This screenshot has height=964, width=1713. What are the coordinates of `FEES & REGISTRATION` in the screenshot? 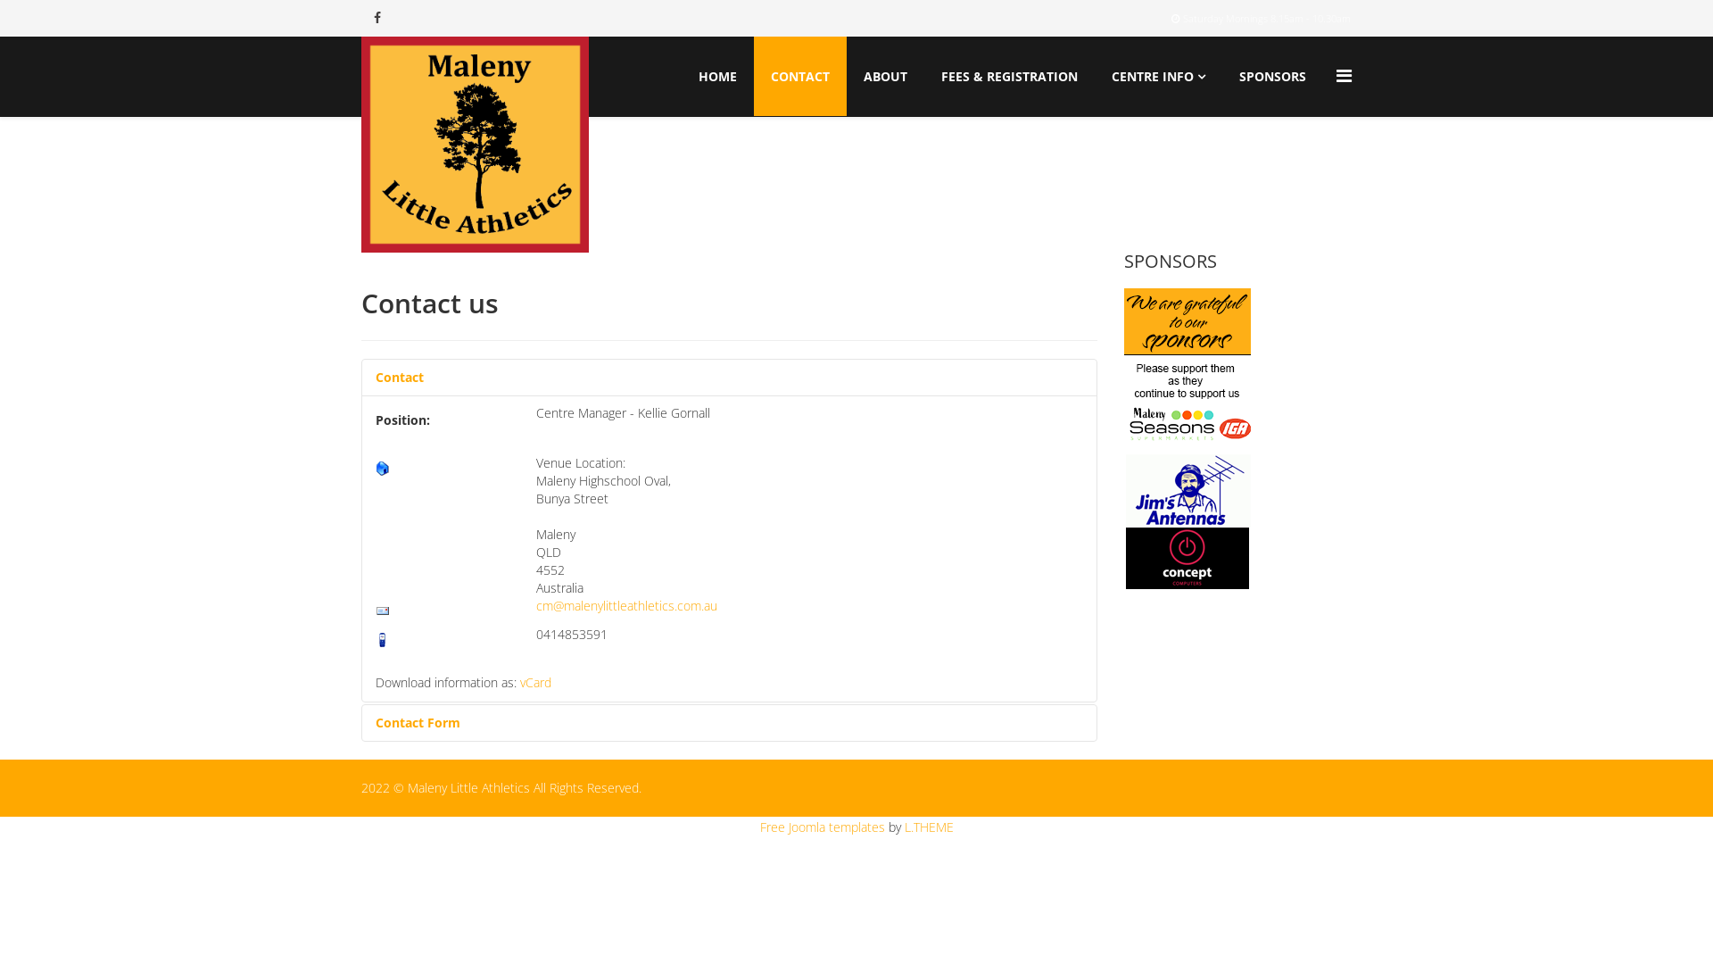 It's located at (1010, 77).